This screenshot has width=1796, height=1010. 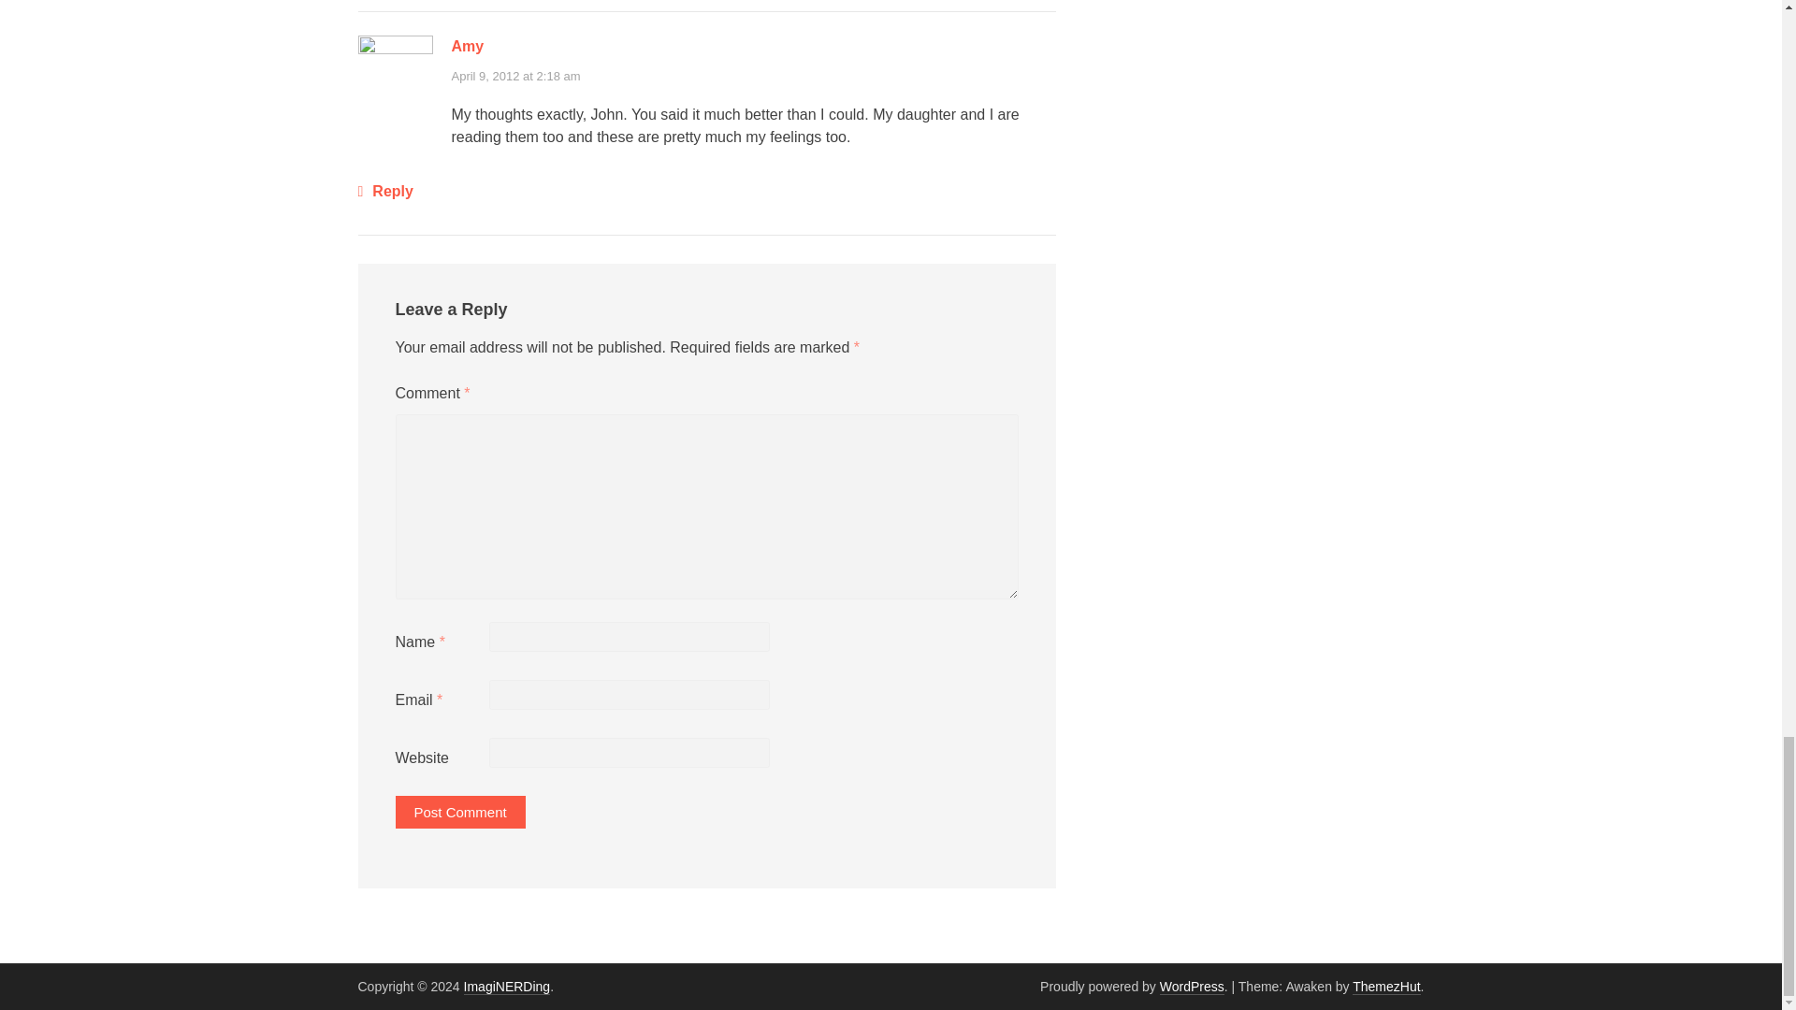 What do you see at coordinates (507, 986) in the screenshot?
I see `ImagiNERDing` at bounding box center [507, 986].